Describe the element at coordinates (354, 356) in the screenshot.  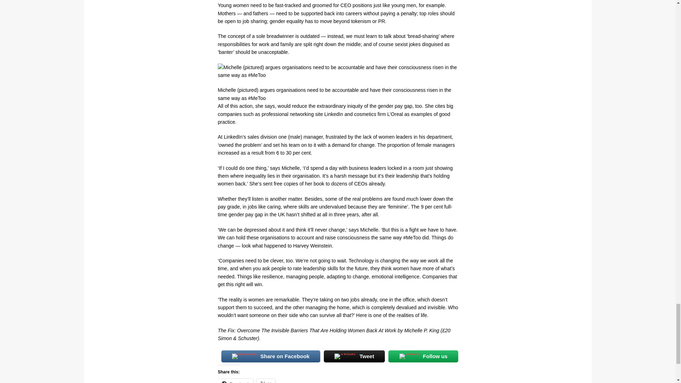
I see `Tweet` at that location.